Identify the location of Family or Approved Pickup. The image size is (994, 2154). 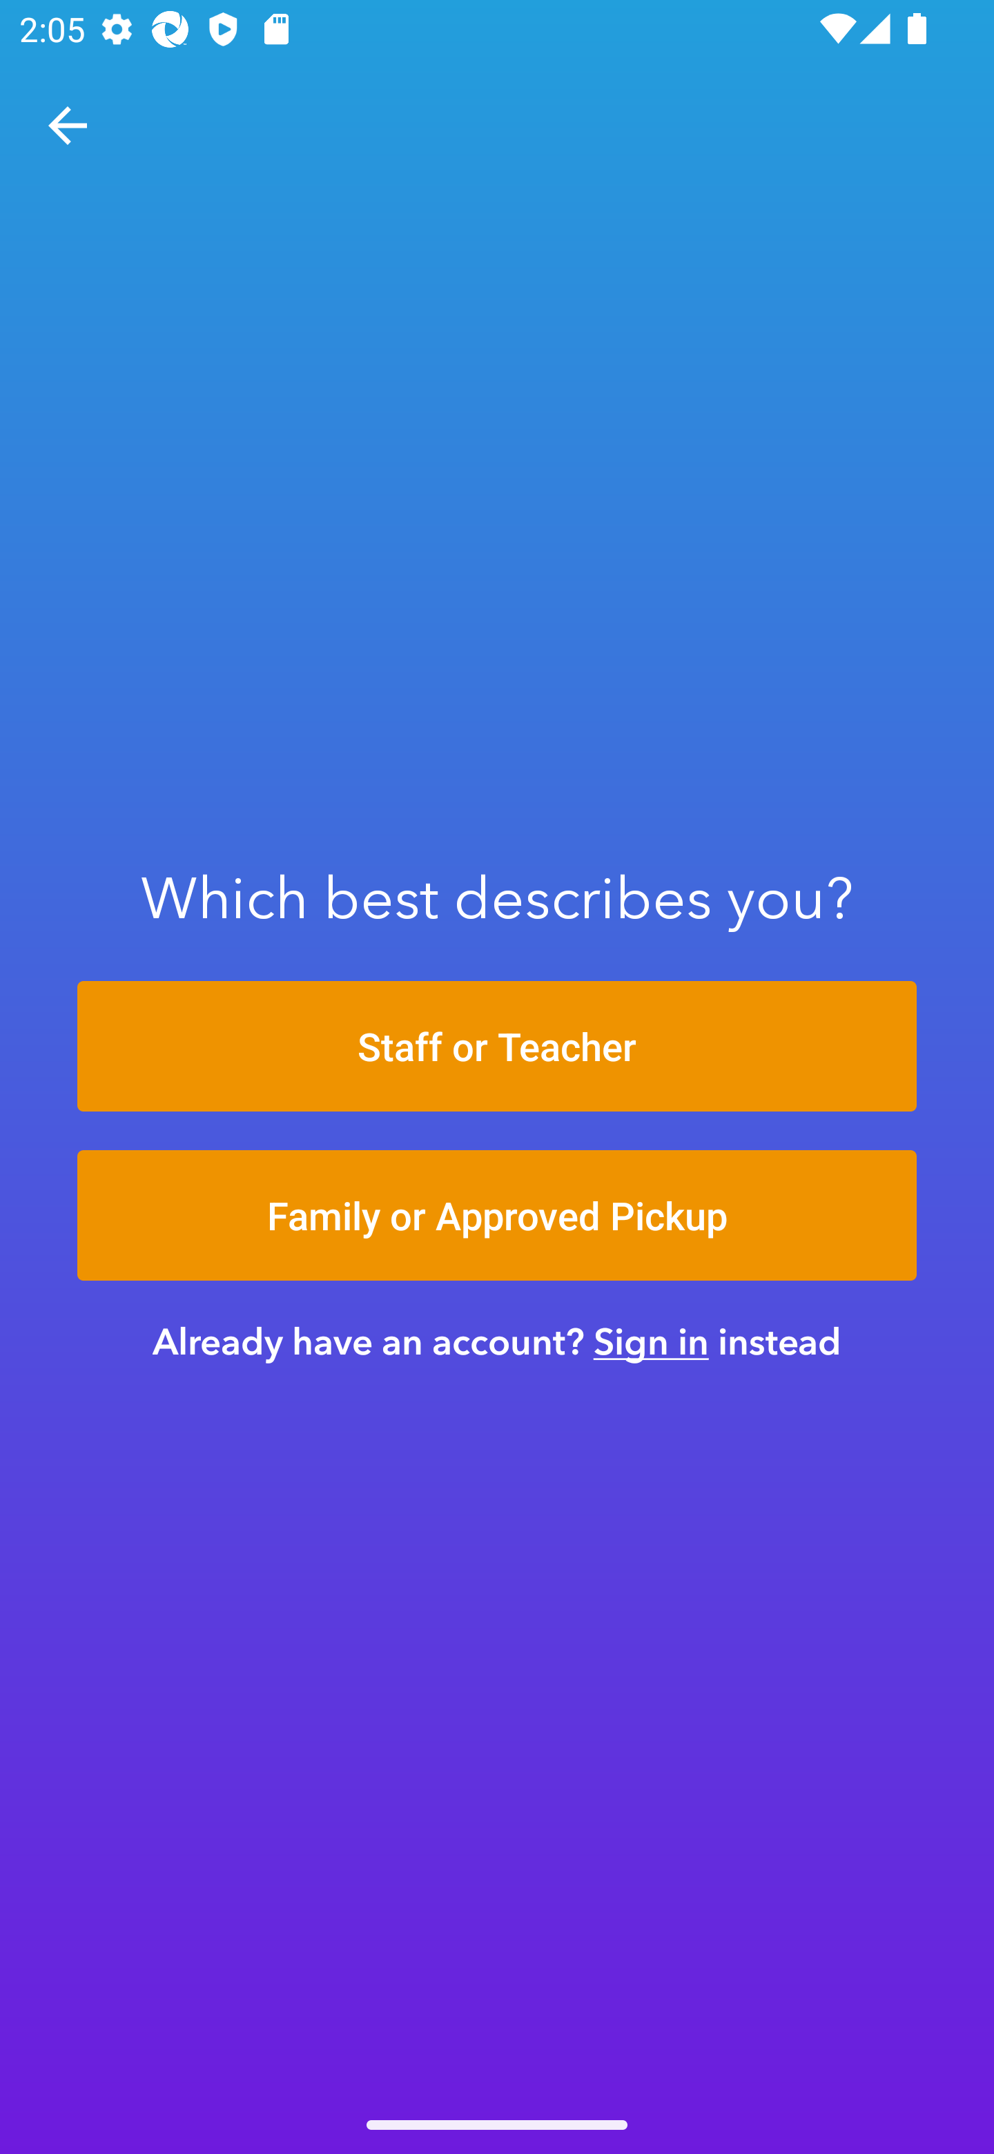
(497, 1216).